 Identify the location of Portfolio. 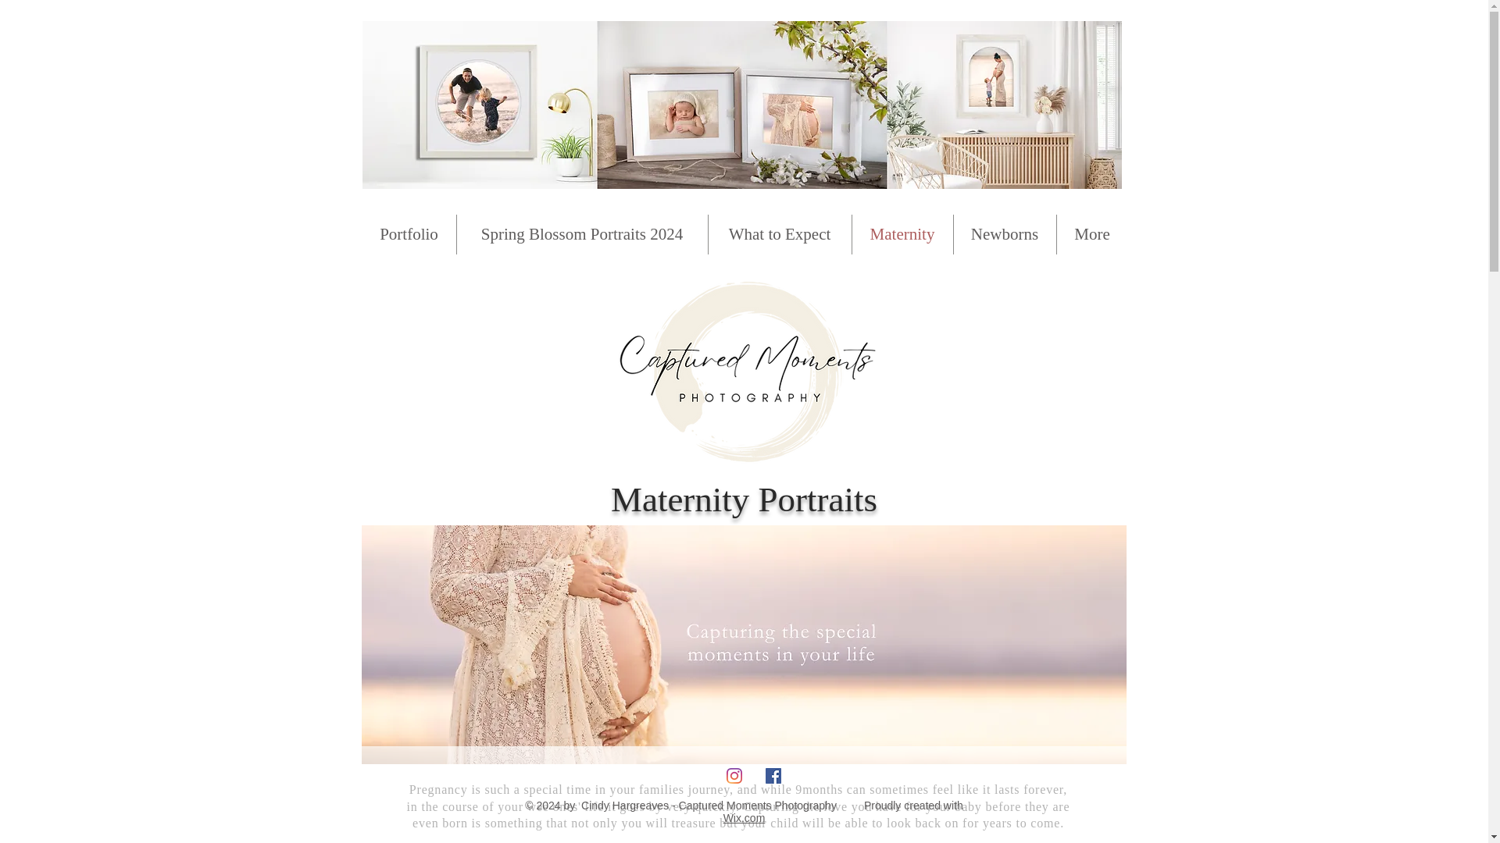
(409, 234).